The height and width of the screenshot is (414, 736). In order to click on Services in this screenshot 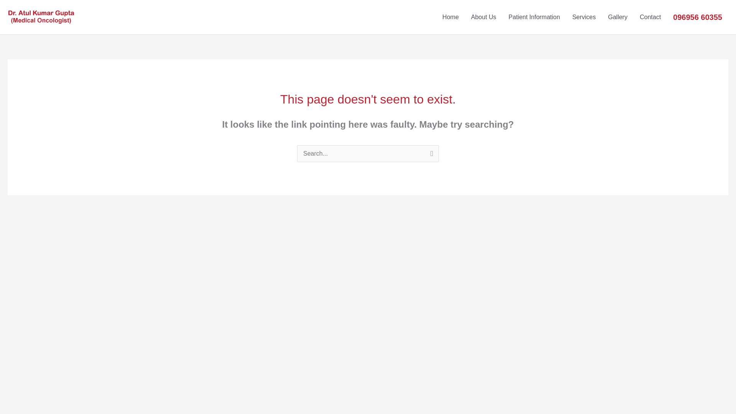, I will do `click(584, 17)`.